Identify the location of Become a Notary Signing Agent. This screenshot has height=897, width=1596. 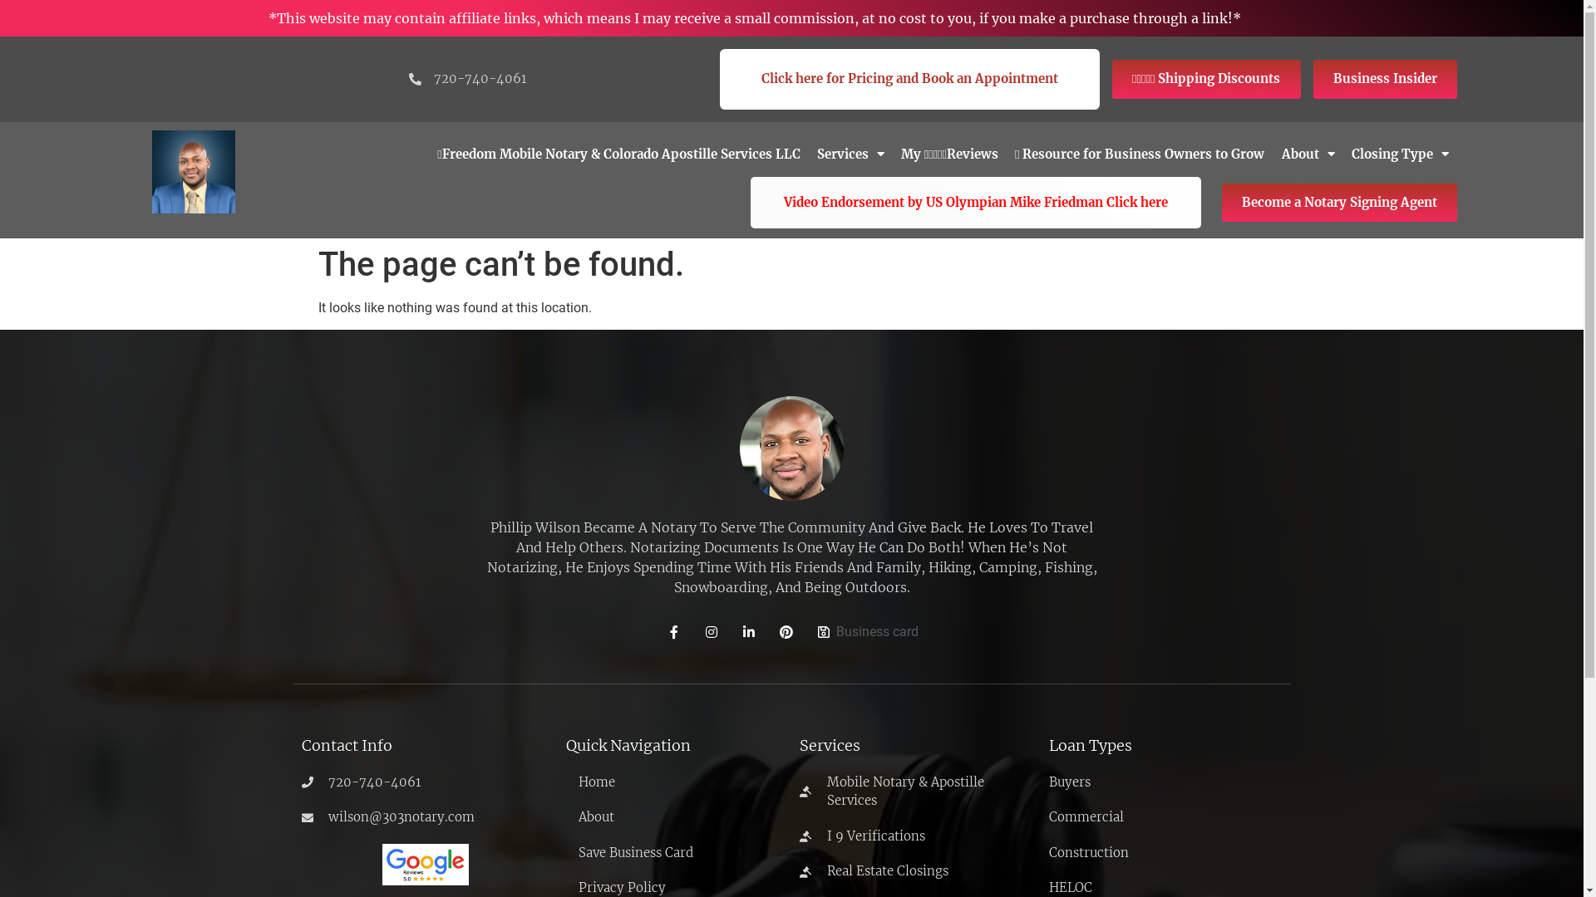
(1340, 203).